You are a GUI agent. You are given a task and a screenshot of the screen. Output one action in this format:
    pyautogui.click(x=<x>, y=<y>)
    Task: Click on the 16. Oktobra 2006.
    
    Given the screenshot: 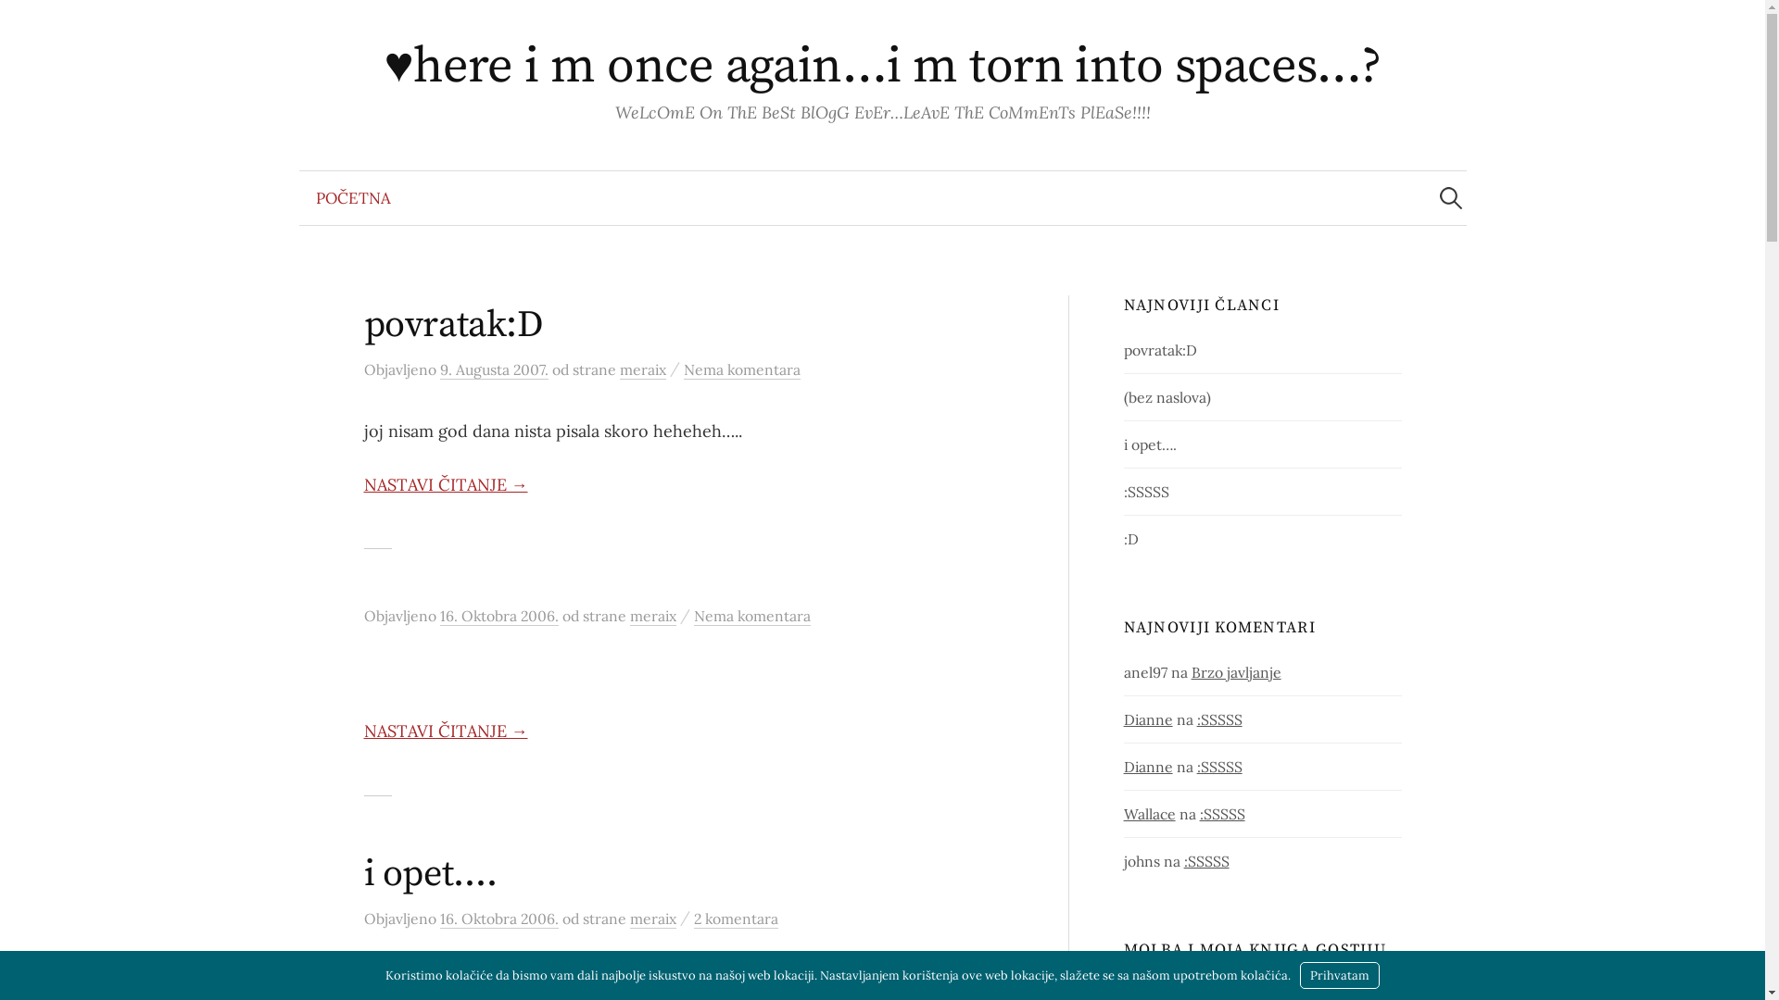 What is the action you would take?
    pyautogui.click(x=498, y=617)
    